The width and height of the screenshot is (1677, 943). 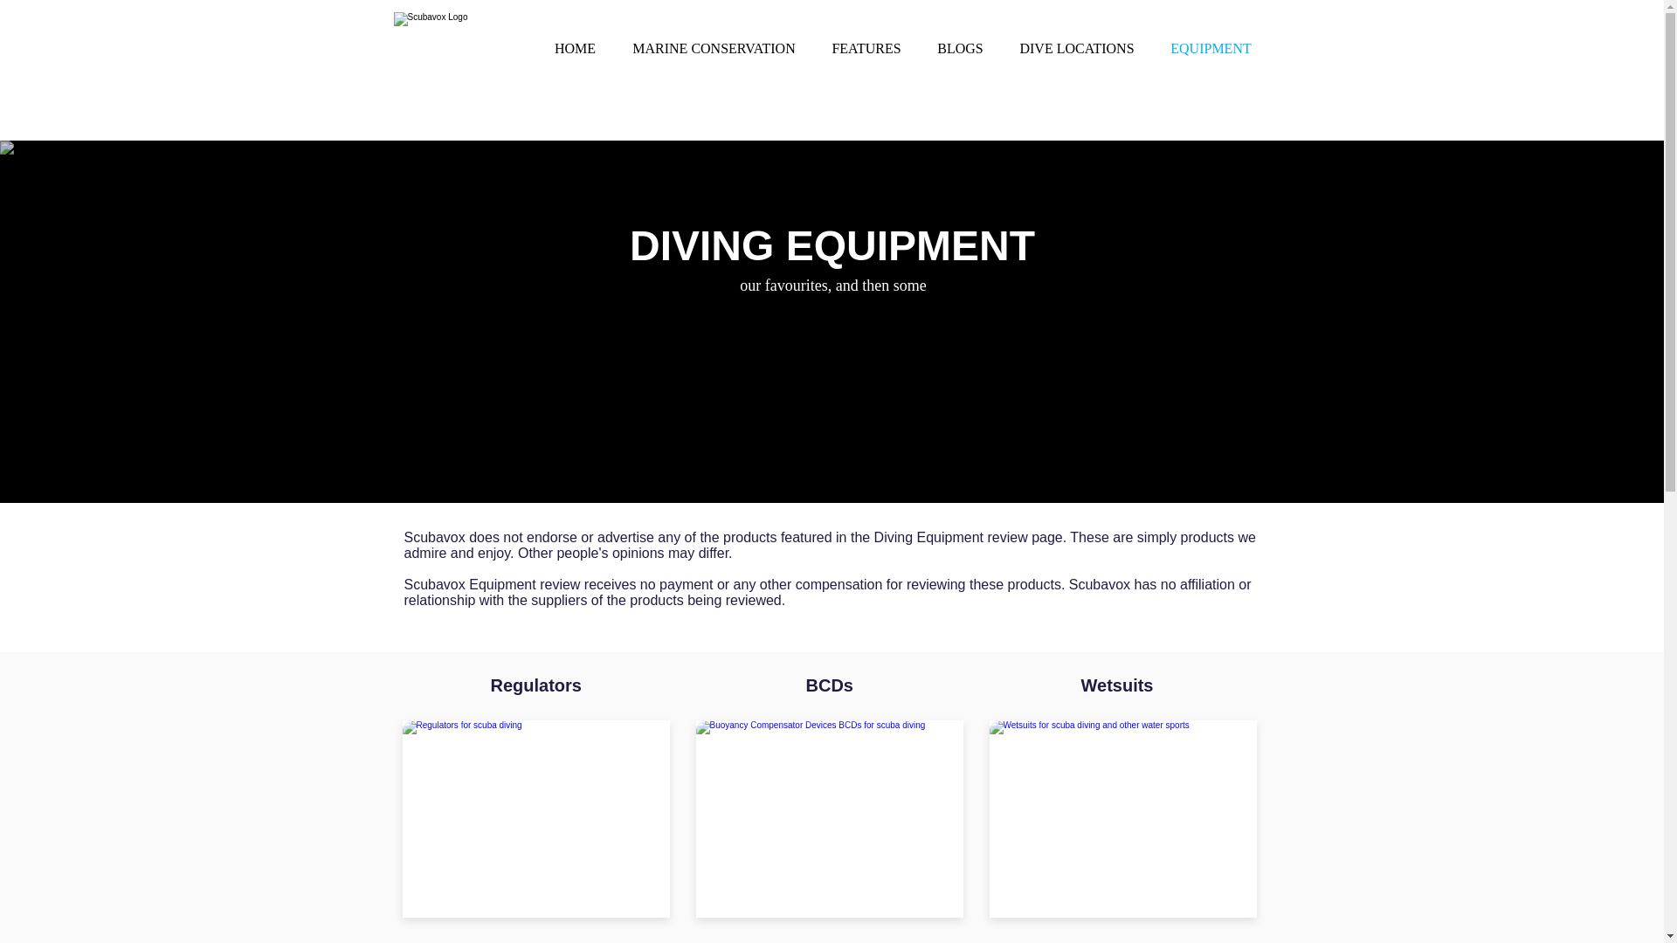 I want to click on EQUIPMENT, so click(x=1211, y=49).